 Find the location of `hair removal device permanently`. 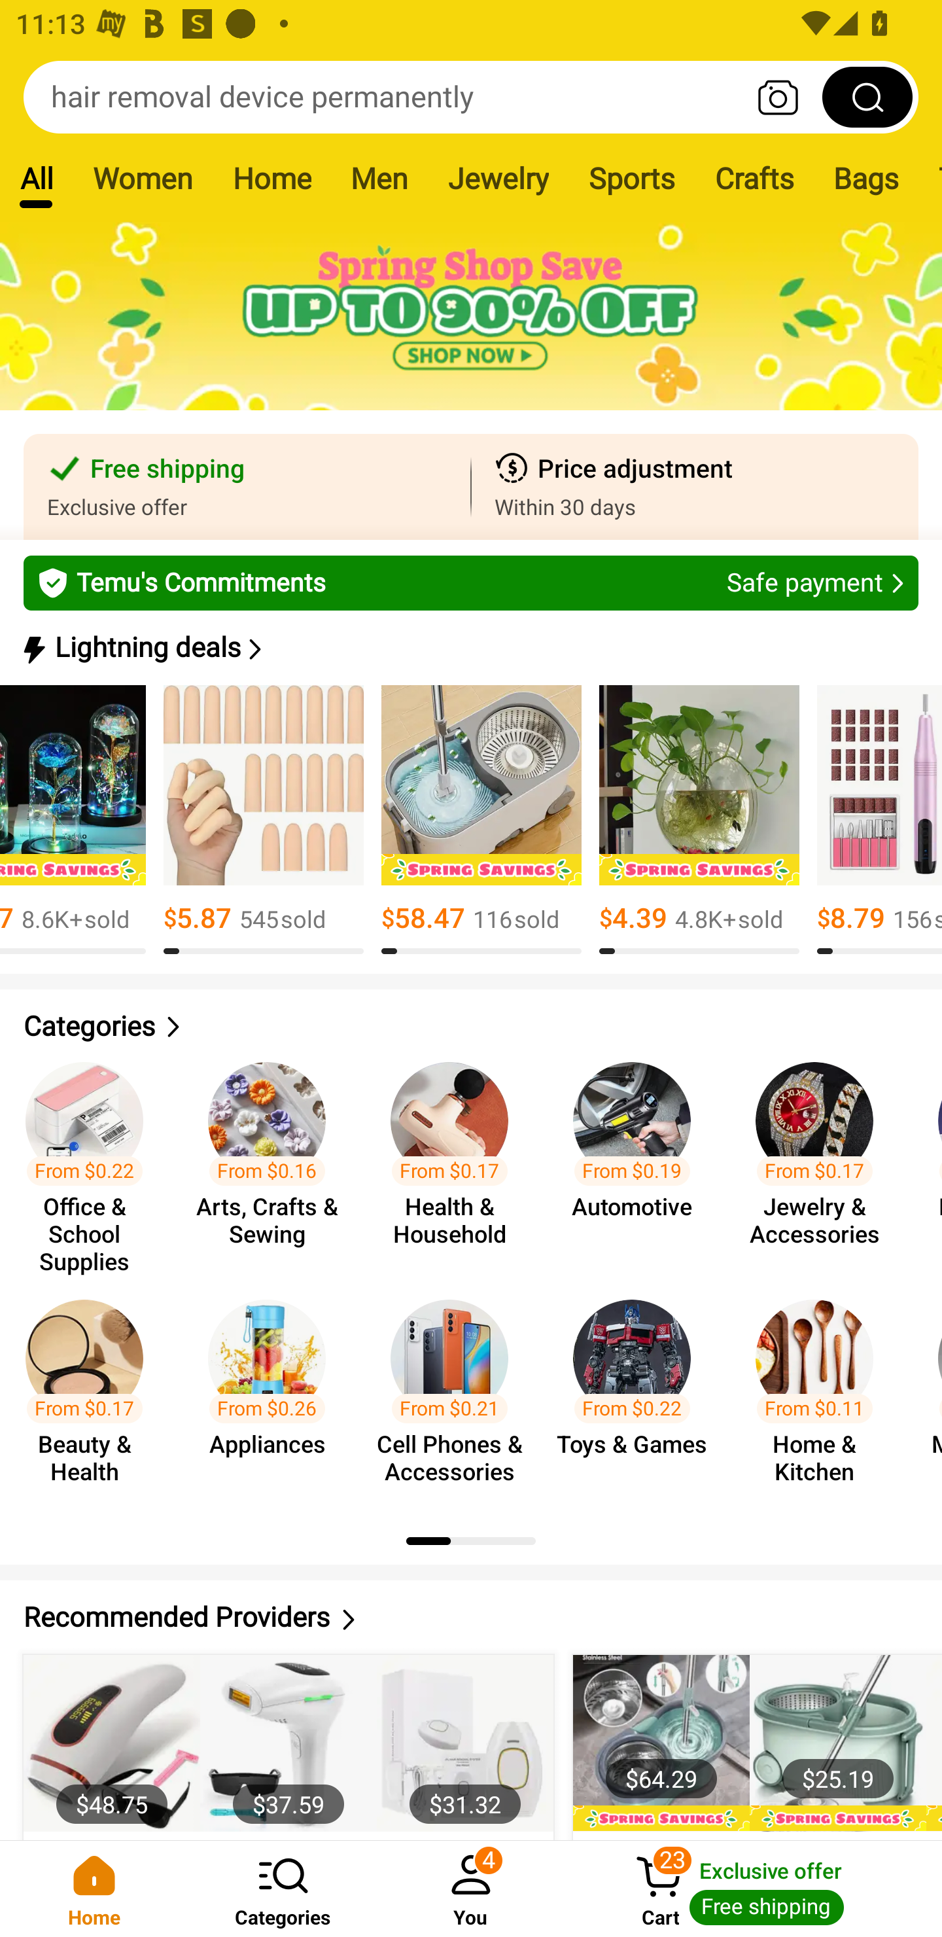

hair removal device permanently is located at coordinates (471, 97).